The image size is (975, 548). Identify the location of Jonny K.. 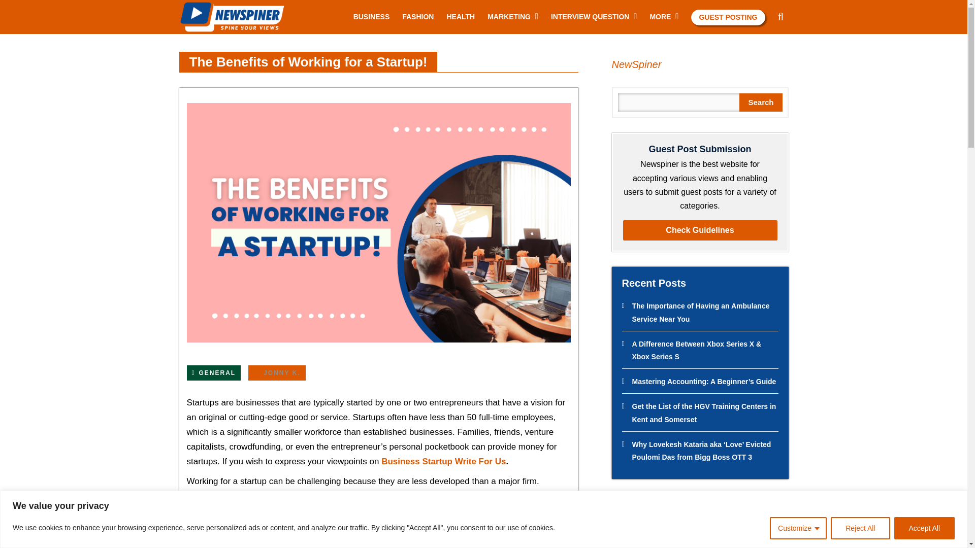
(276, 372).